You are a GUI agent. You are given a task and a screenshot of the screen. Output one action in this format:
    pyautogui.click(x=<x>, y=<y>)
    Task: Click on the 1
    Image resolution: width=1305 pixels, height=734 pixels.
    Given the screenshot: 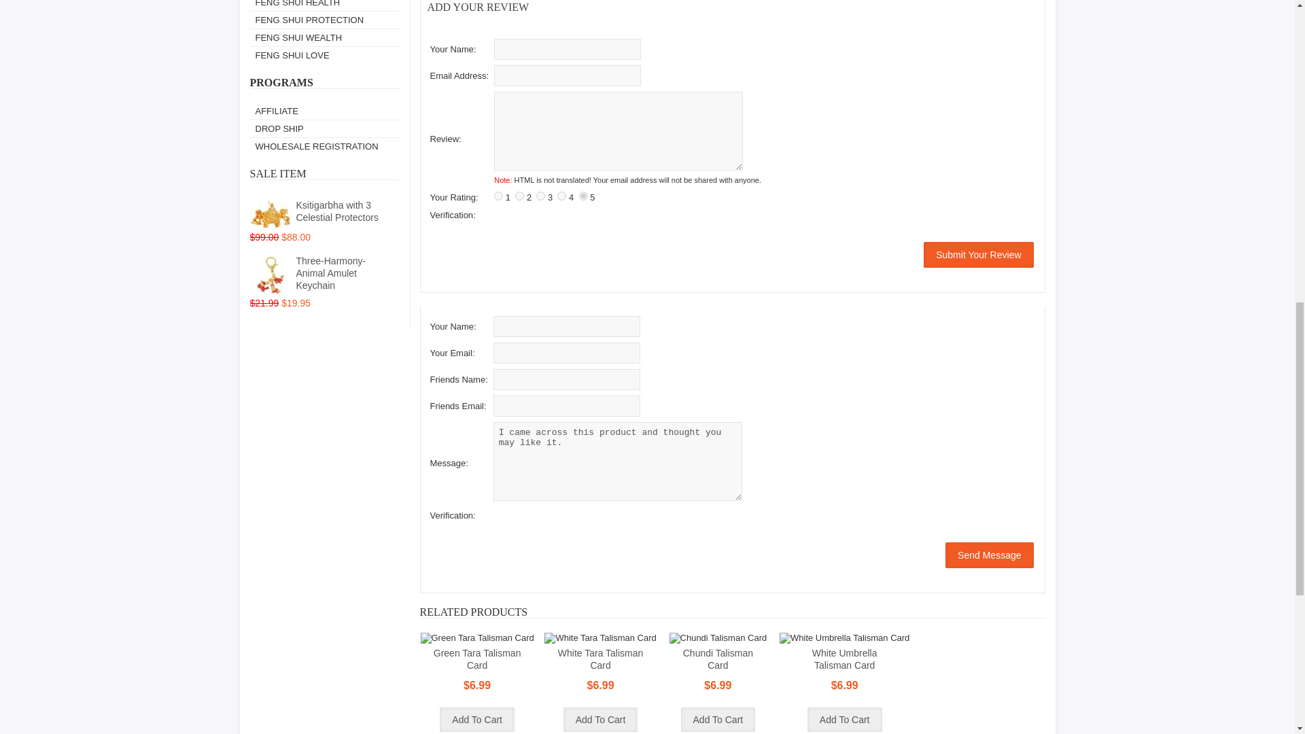 What is the action you would take?
    pyautogui.click(x=498, y=196)
    